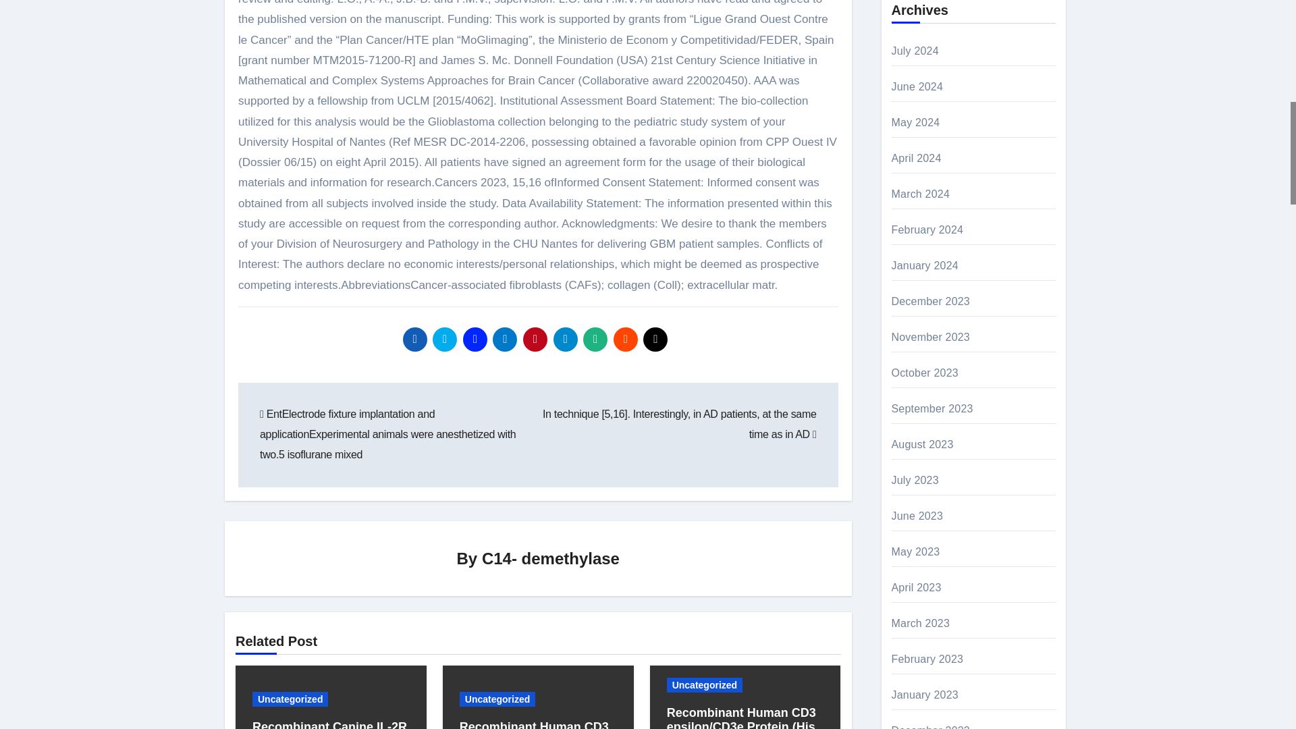 The width and height of the screenshot is (1296, 729). I want to click on C14- demethylase, so click(551, 559).